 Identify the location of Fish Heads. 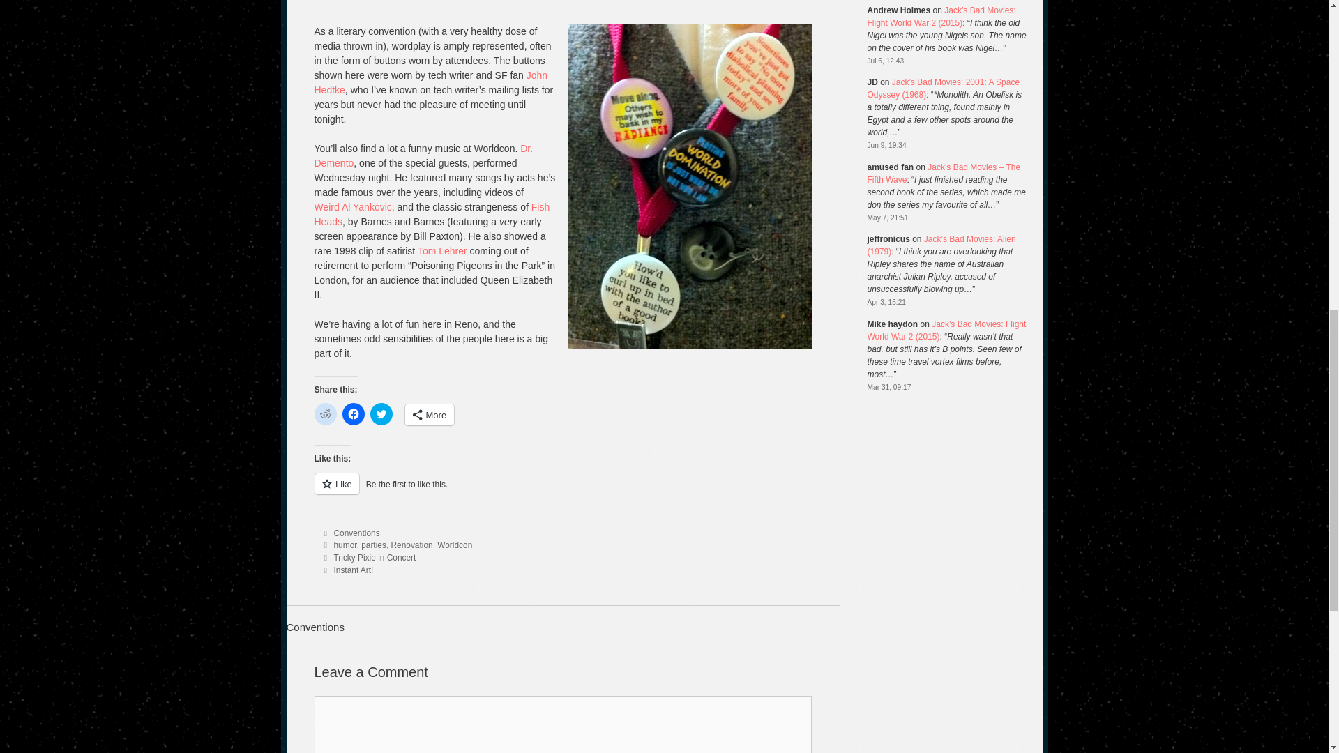
(431, 215).